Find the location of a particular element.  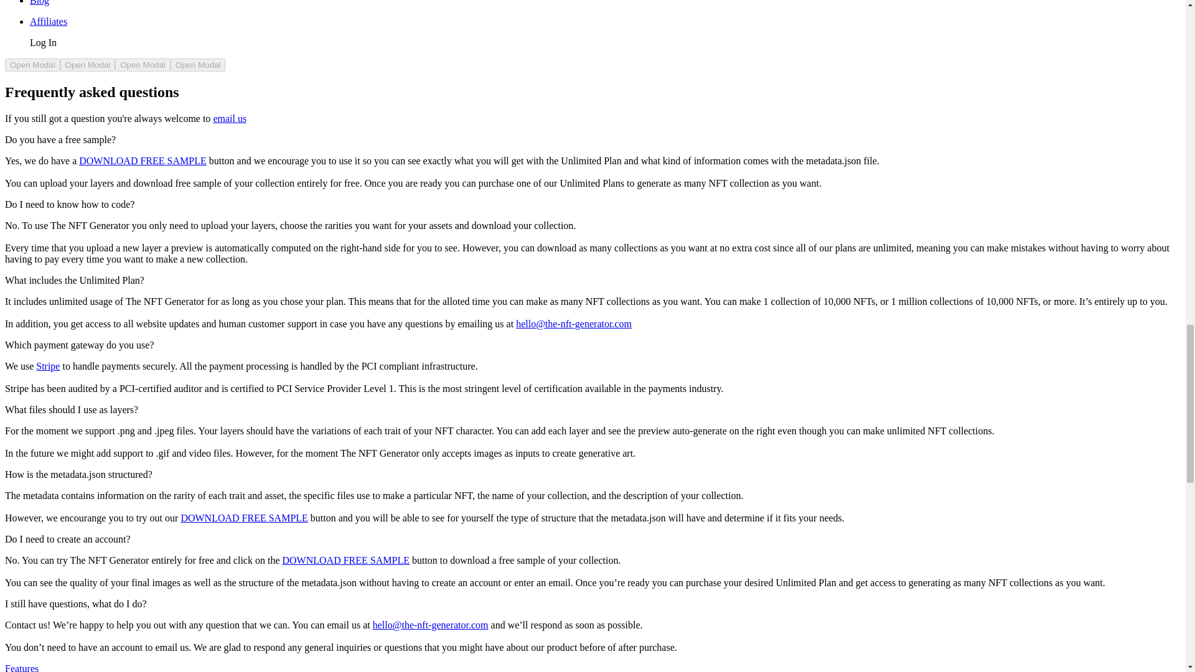

DOWNLOAD FREE SAMPLE is located at coordinates (142, 161).